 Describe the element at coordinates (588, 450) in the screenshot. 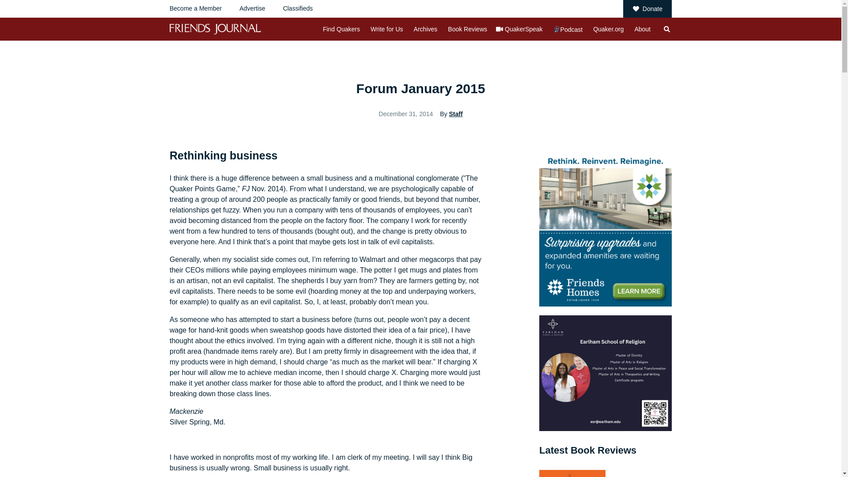

I see `Latest Book Reviews` at that location.